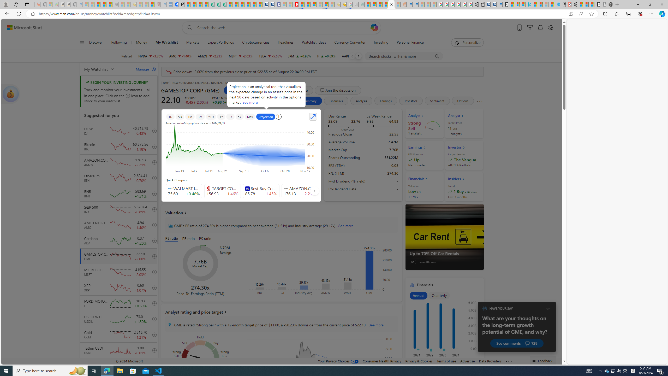 This screenshot has height=376, width=668. What do you see at coordinates (300, 56) in the screenshot?
I see `JPM JPMORGAN CHASE & CO. increase 216.71 +2.11 +0.98%` at bounding box center [300, 56].